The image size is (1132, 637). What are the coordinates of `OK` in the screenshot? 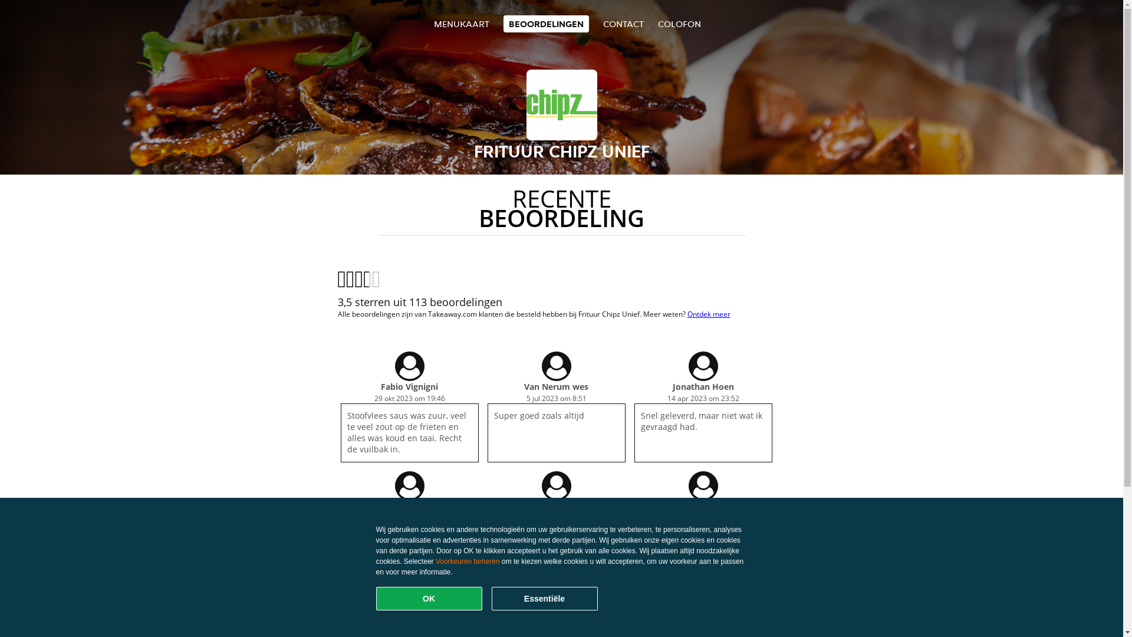 It's located at (429, 599).